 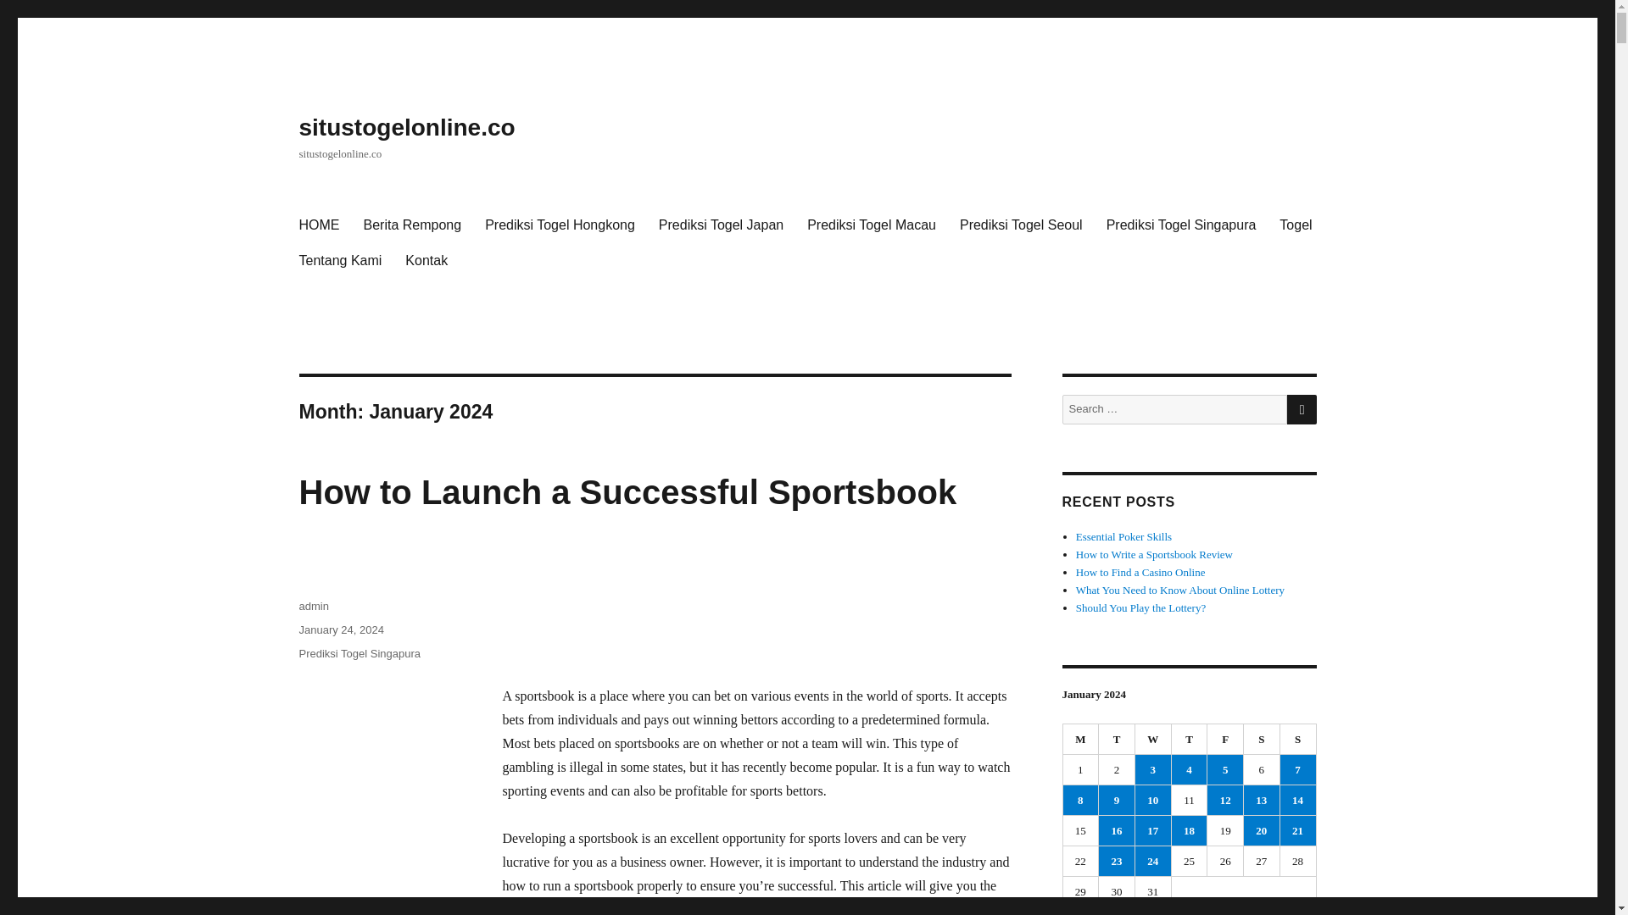 I want to click on Tentang Kami, so click(x=339, y=261).